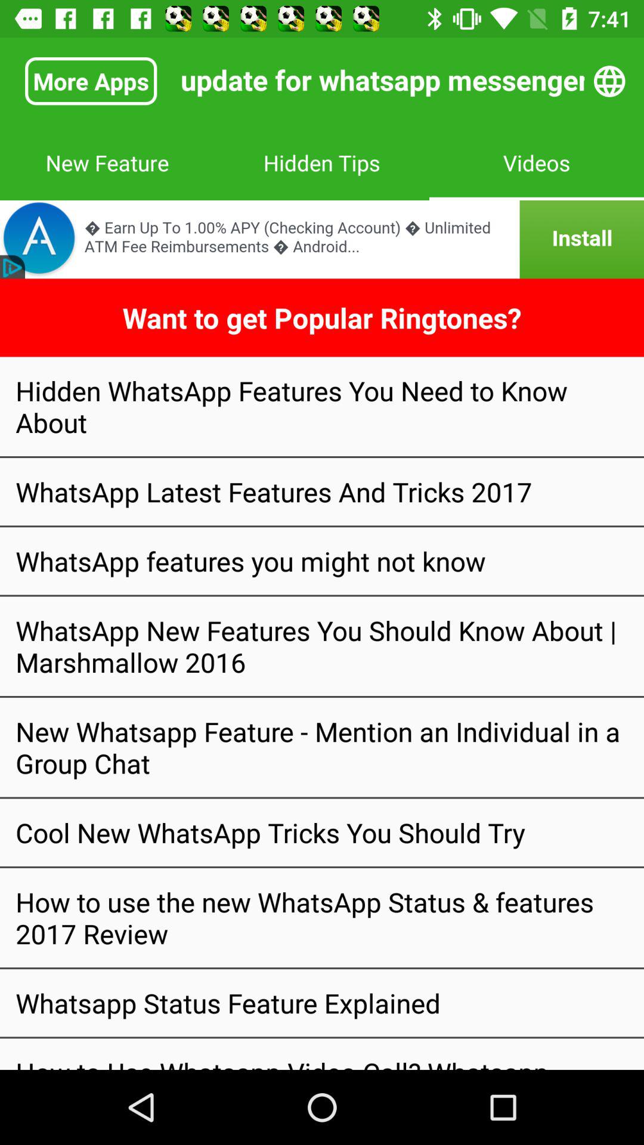 The width and height of the screenshot is (644, 1145). Describe the element at coordinates (322, 240) in the screenshot. I see `advertisement page` at that location.